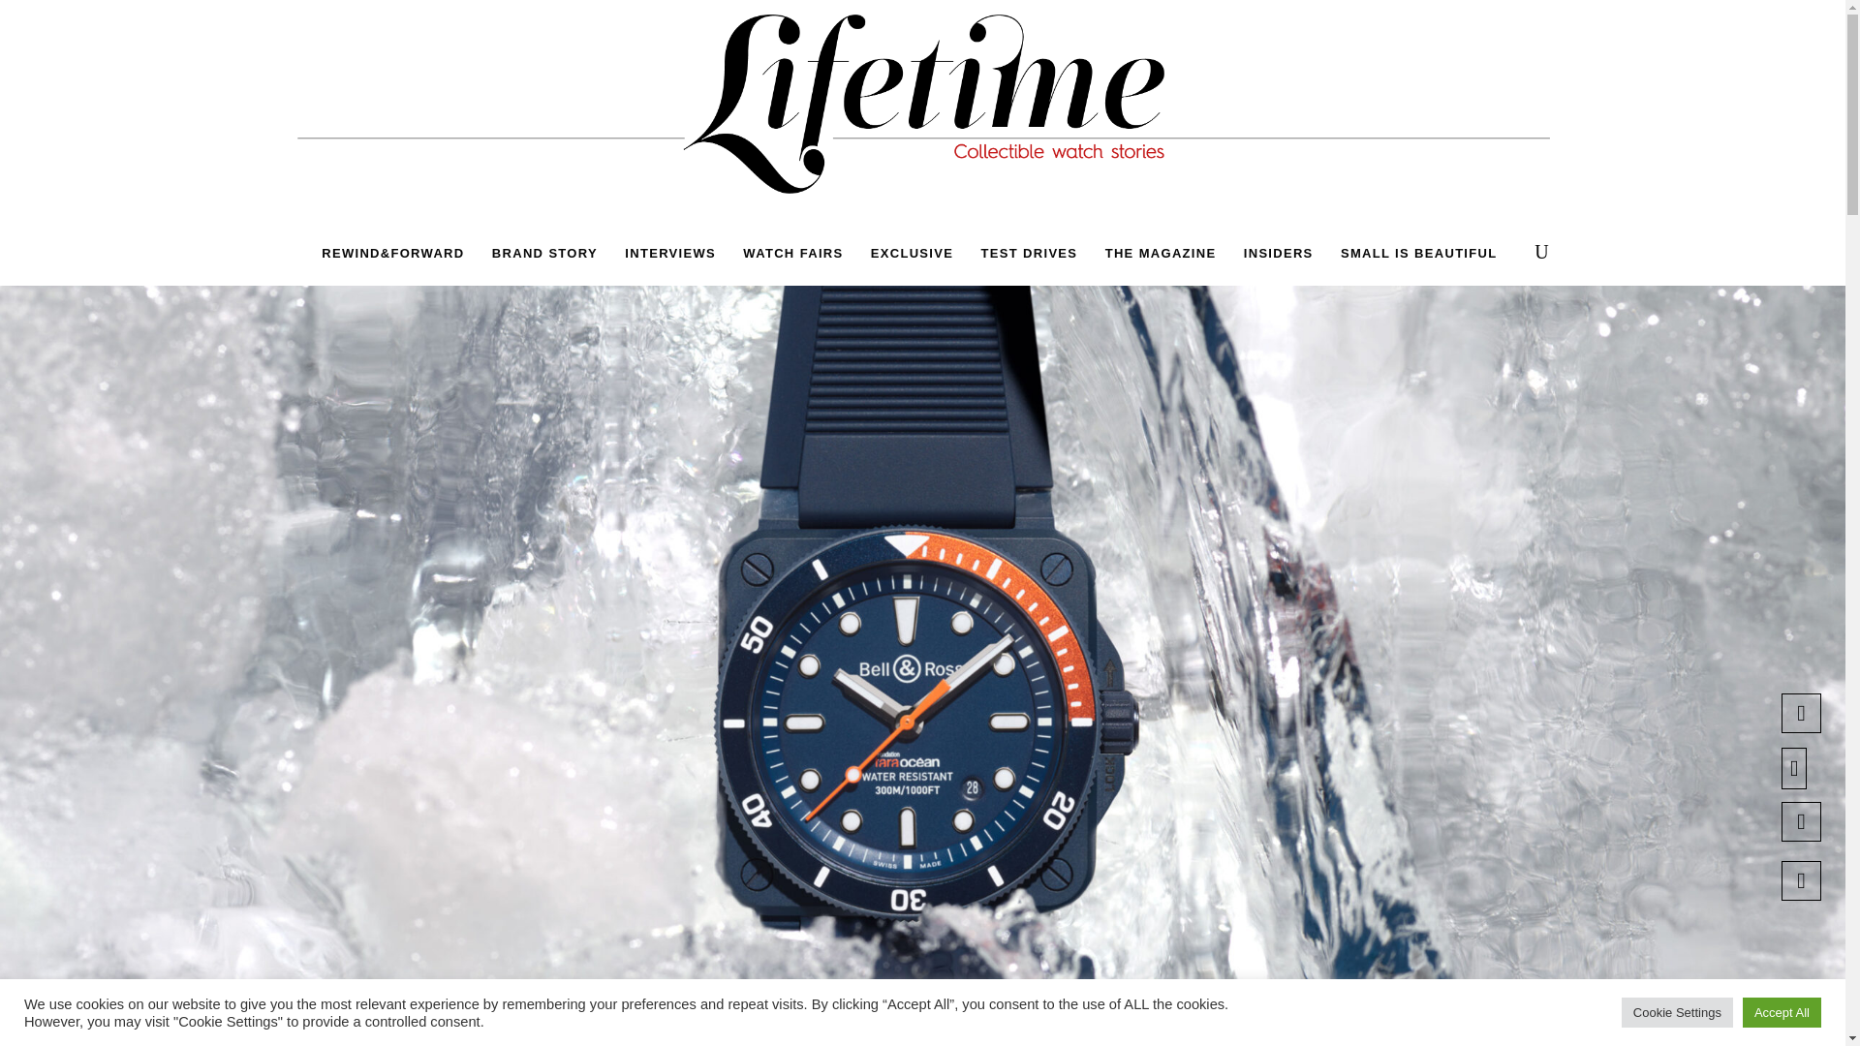 The height and width of the screenshot is (1046, 1860). I want to click on EXCLUSIVE, so click(912, 252).